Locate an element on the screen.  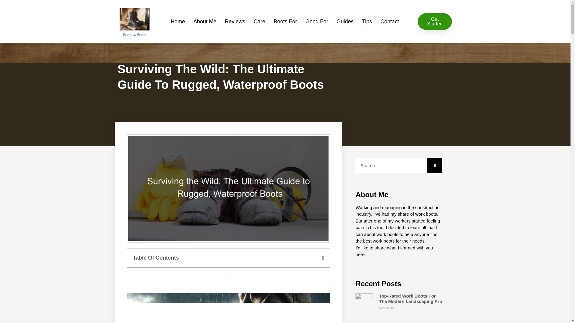
Search is located at coordinates (435, 166).